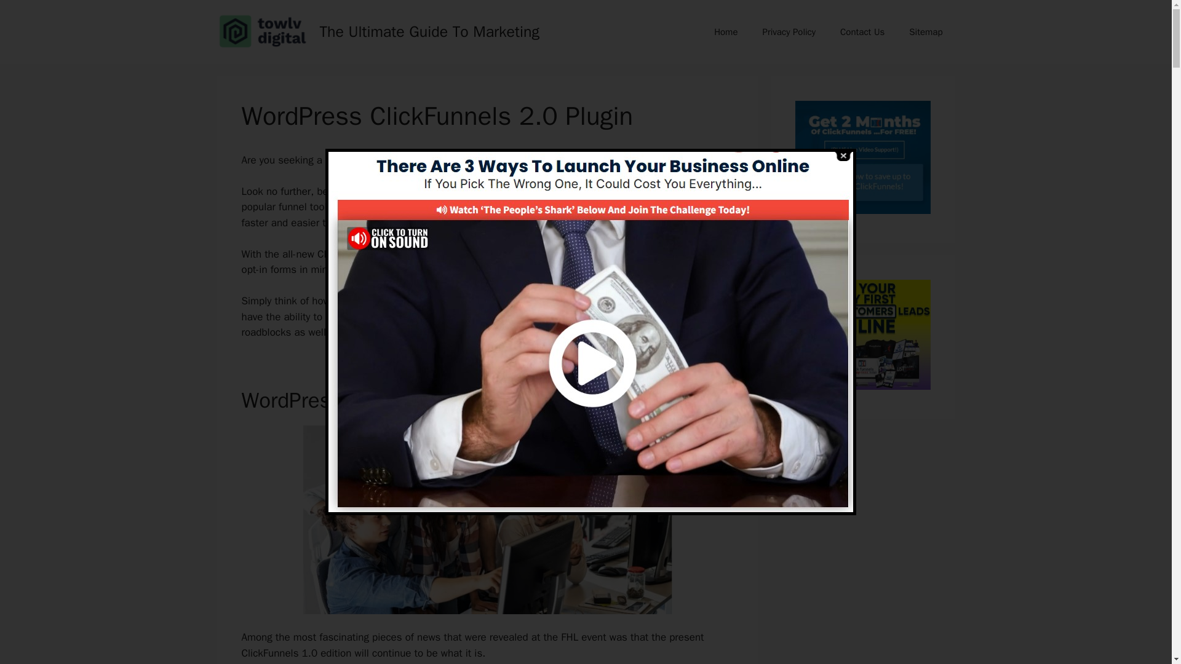  Describe the element at coordinates (429, 31) in the screenshot. I see `The Ultimate Guide To Marketing` at that location.